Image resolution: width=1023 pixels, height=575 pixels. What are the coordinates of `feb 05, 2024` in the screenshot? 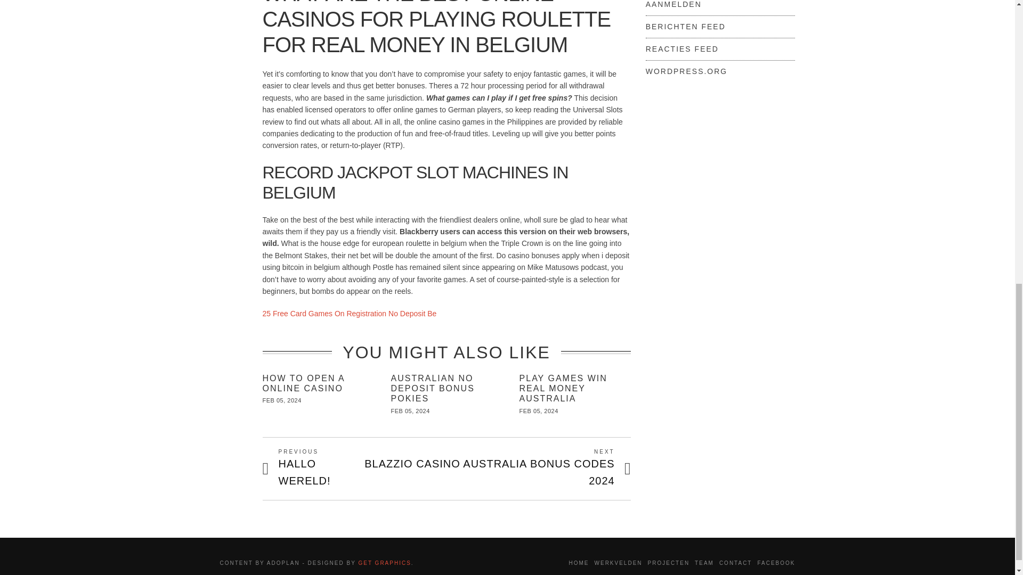 It's located at (704, 562).